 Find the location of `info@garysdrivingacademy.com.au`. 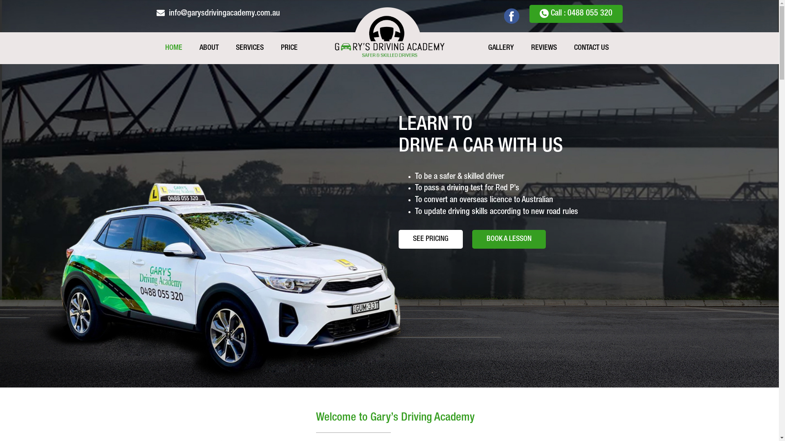

info@garysdrivingacademy.com.au is located at coordinates (224, 14).